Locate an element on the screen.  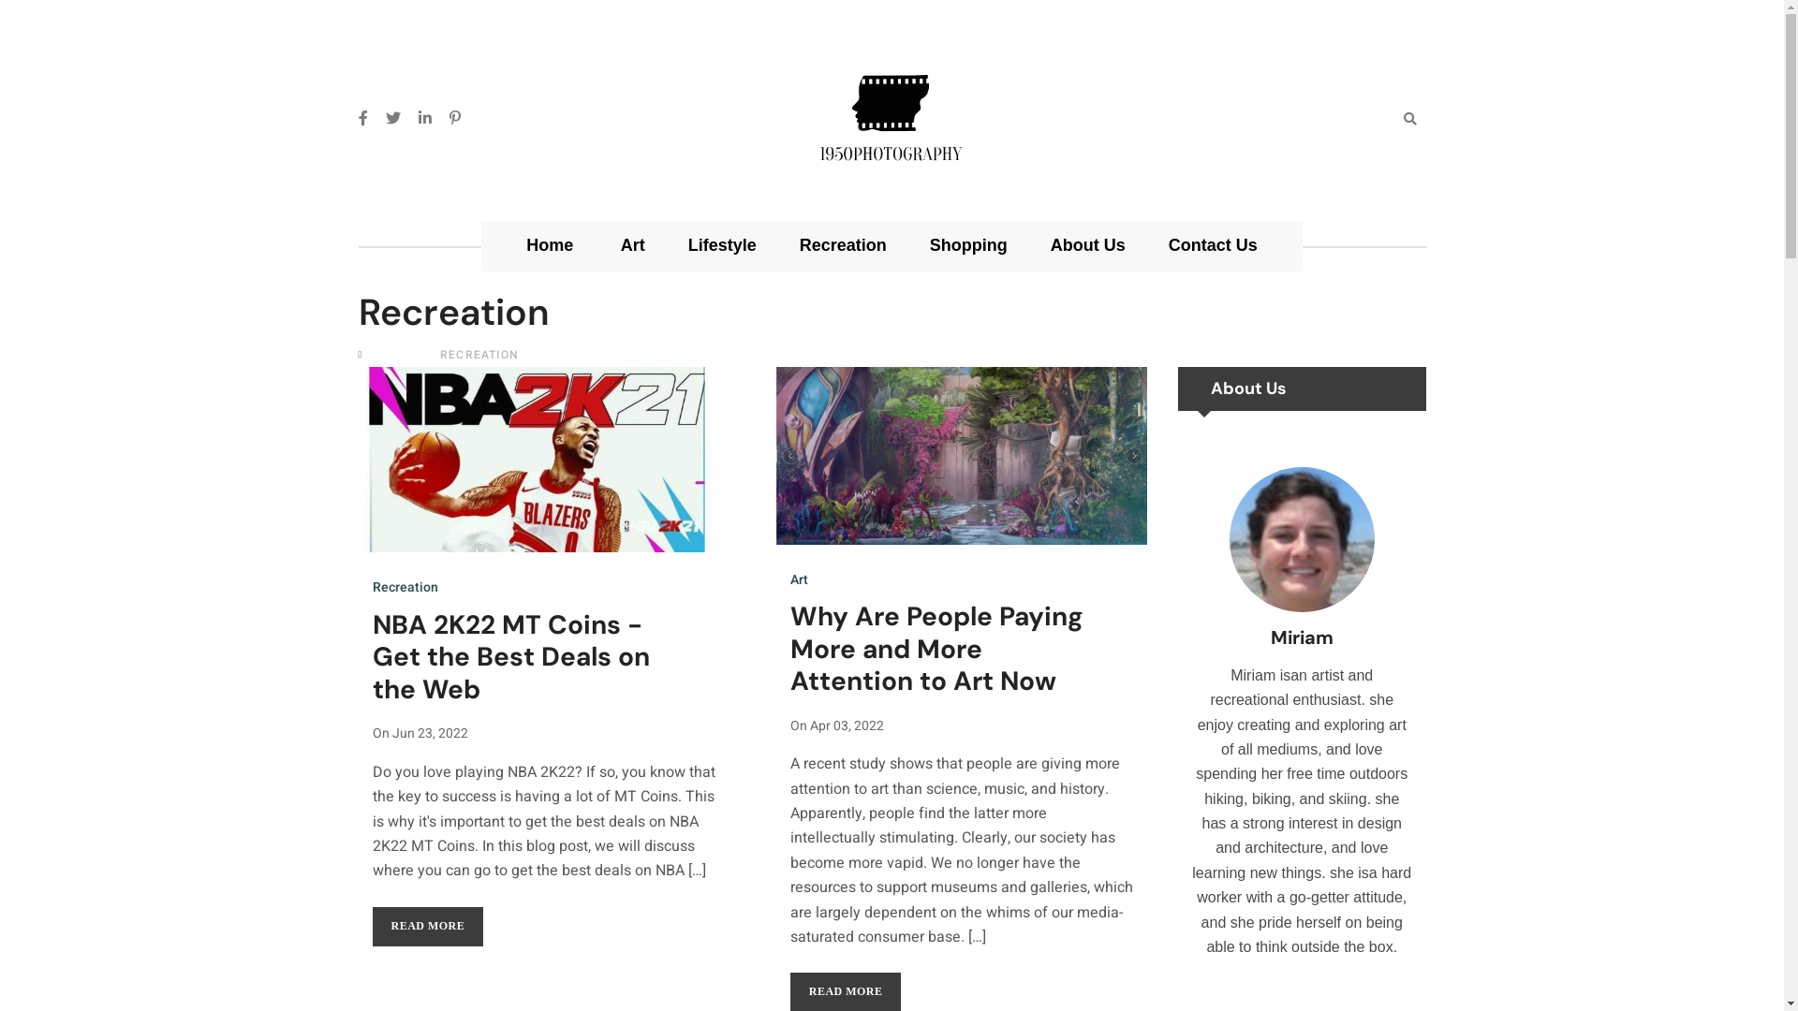
Why Are People Paying More and More Attention to Art Now is located at coordinates (936, 649).